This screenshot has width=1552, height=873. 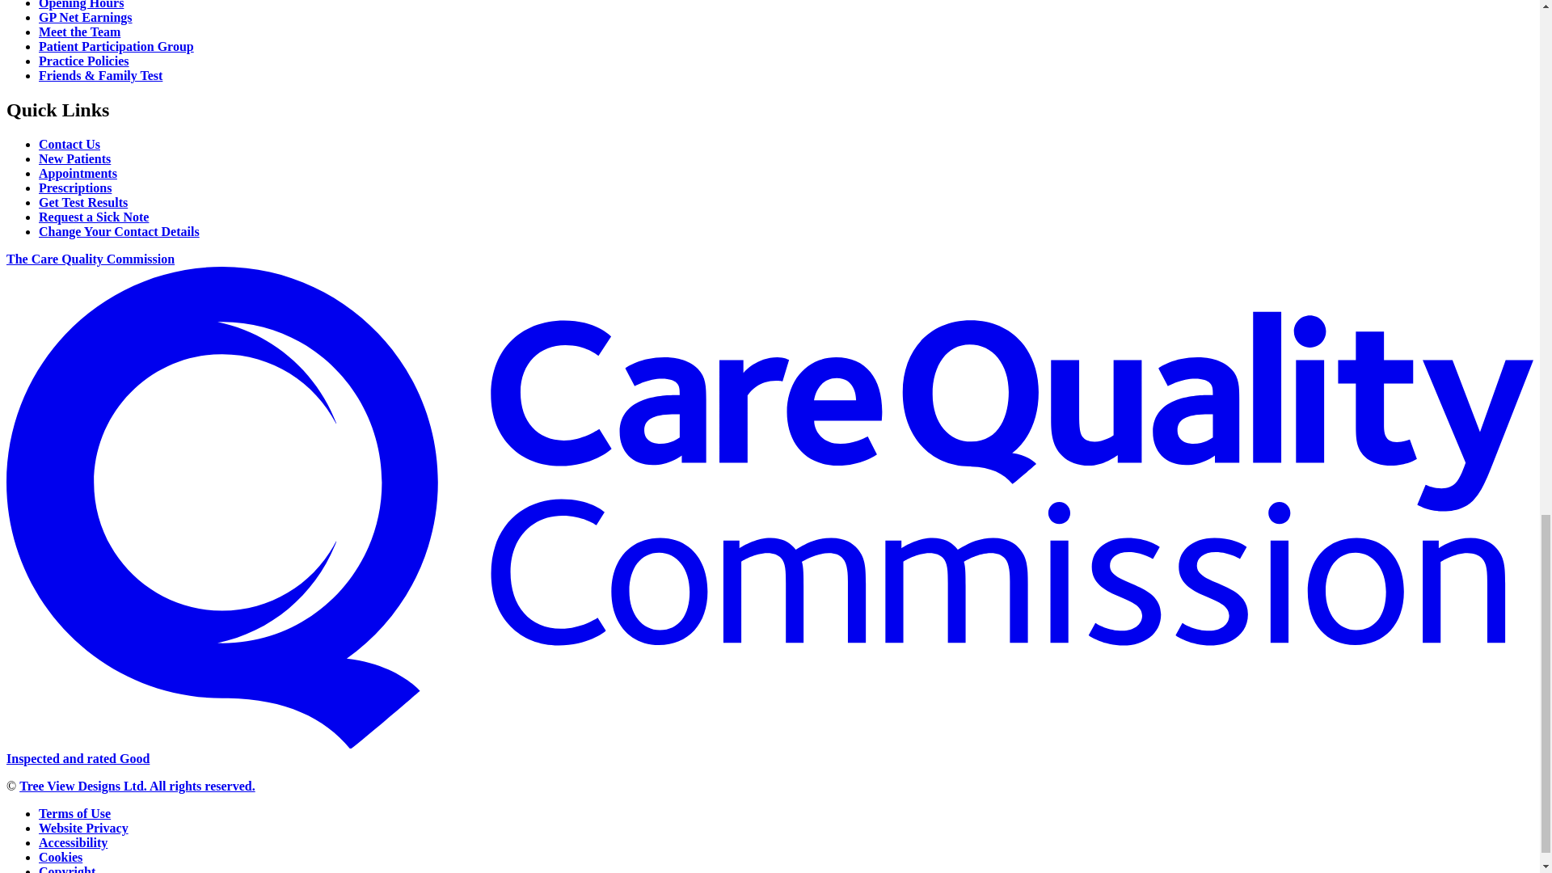 I want to click on GP Net Earnings, so click(x=86, y=17).